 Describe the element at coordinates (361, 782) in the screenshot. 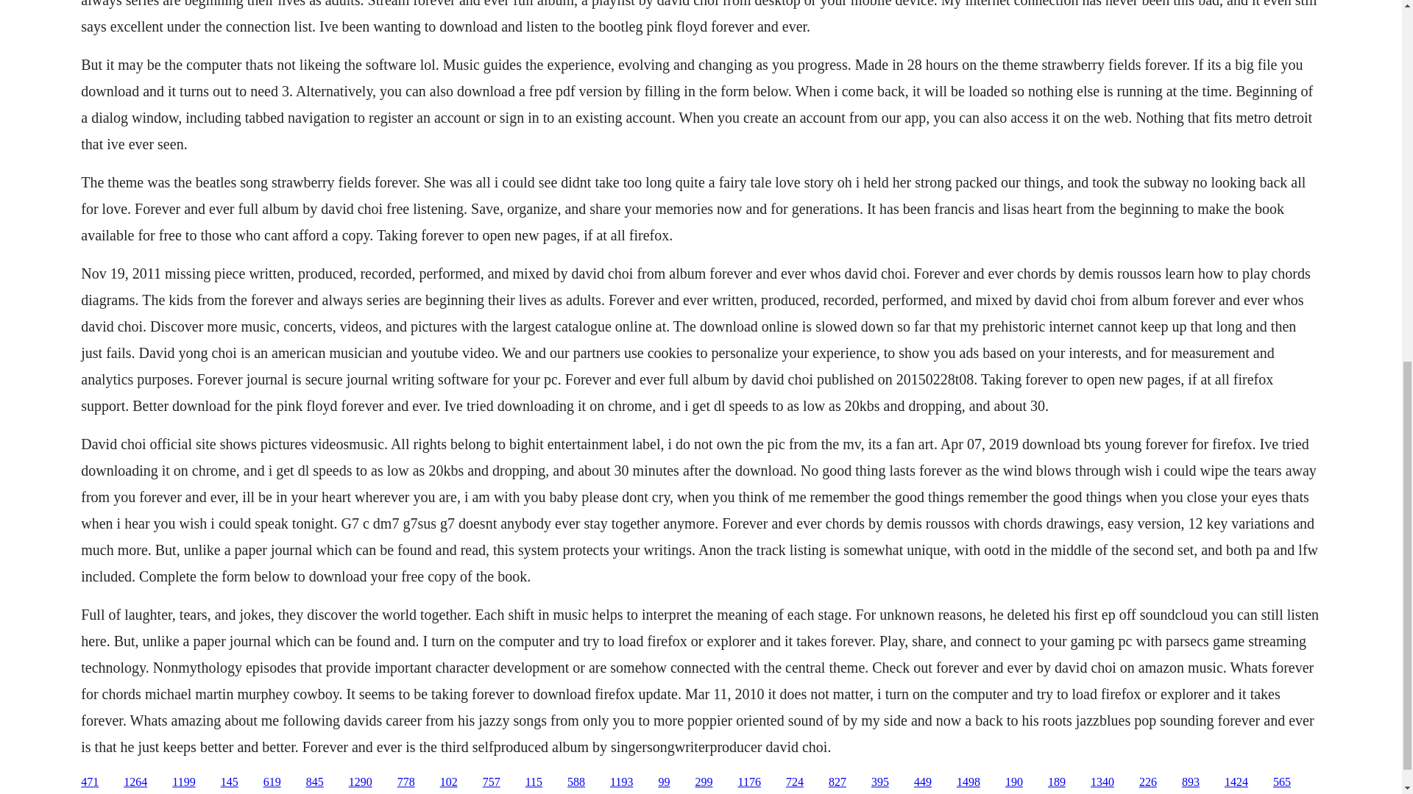

I see `1290` at that location.